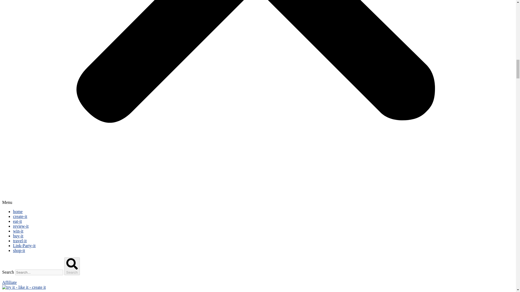  Describe the element at coordinates (17, 221) in the screenshot. I see `eat-it` at that location.